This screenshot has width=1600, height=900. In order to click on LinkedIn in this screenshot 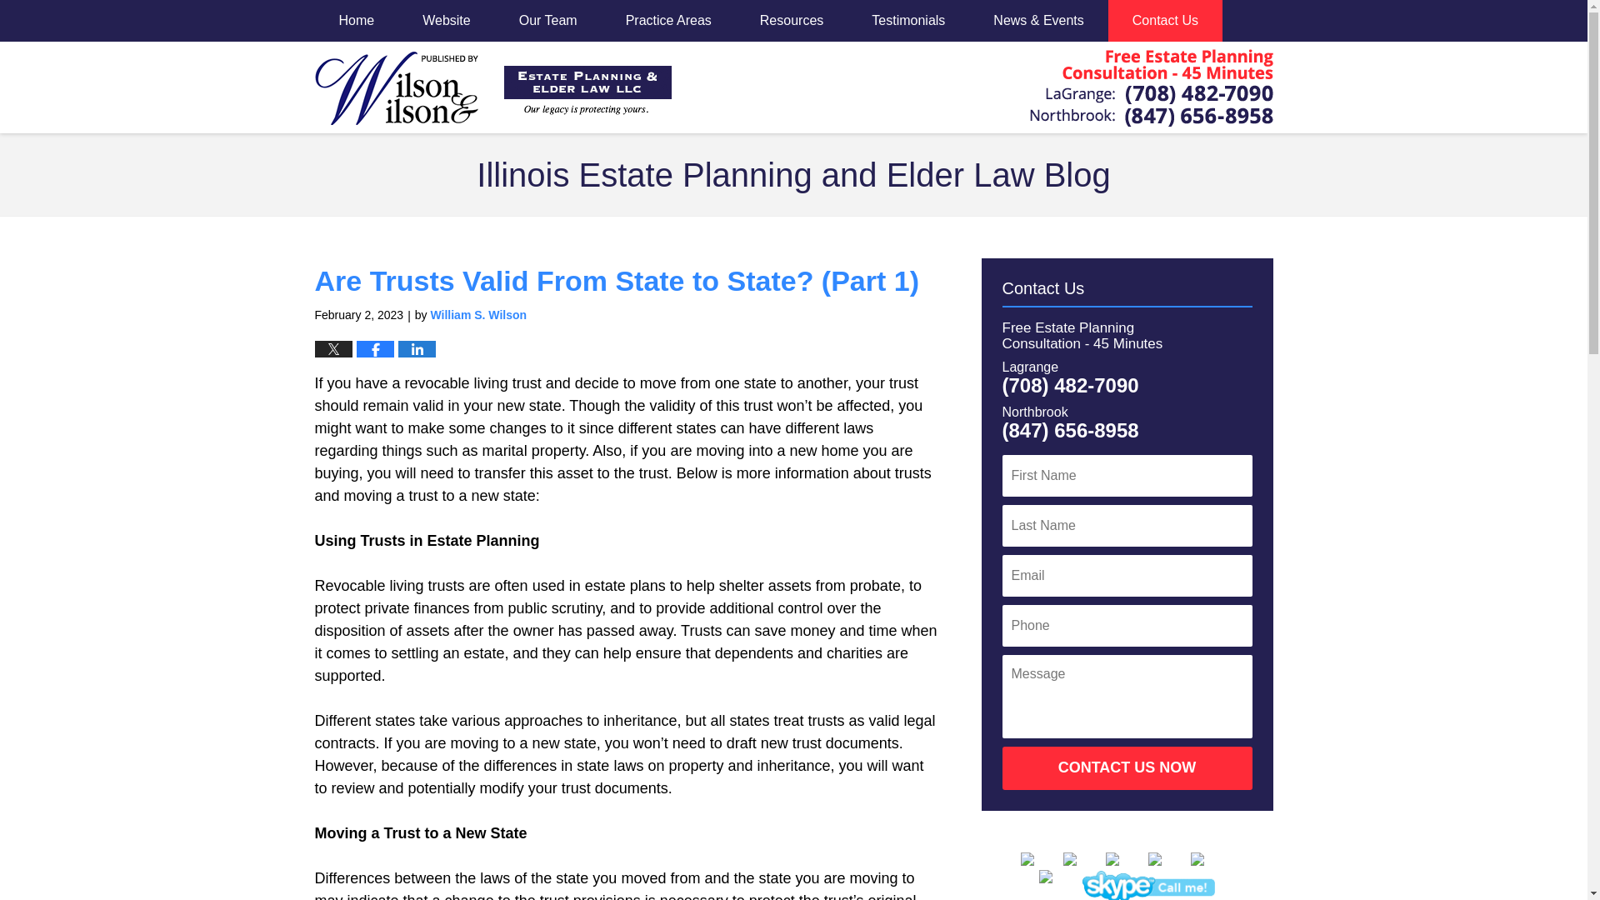, I will do `click(1124, 858)`.